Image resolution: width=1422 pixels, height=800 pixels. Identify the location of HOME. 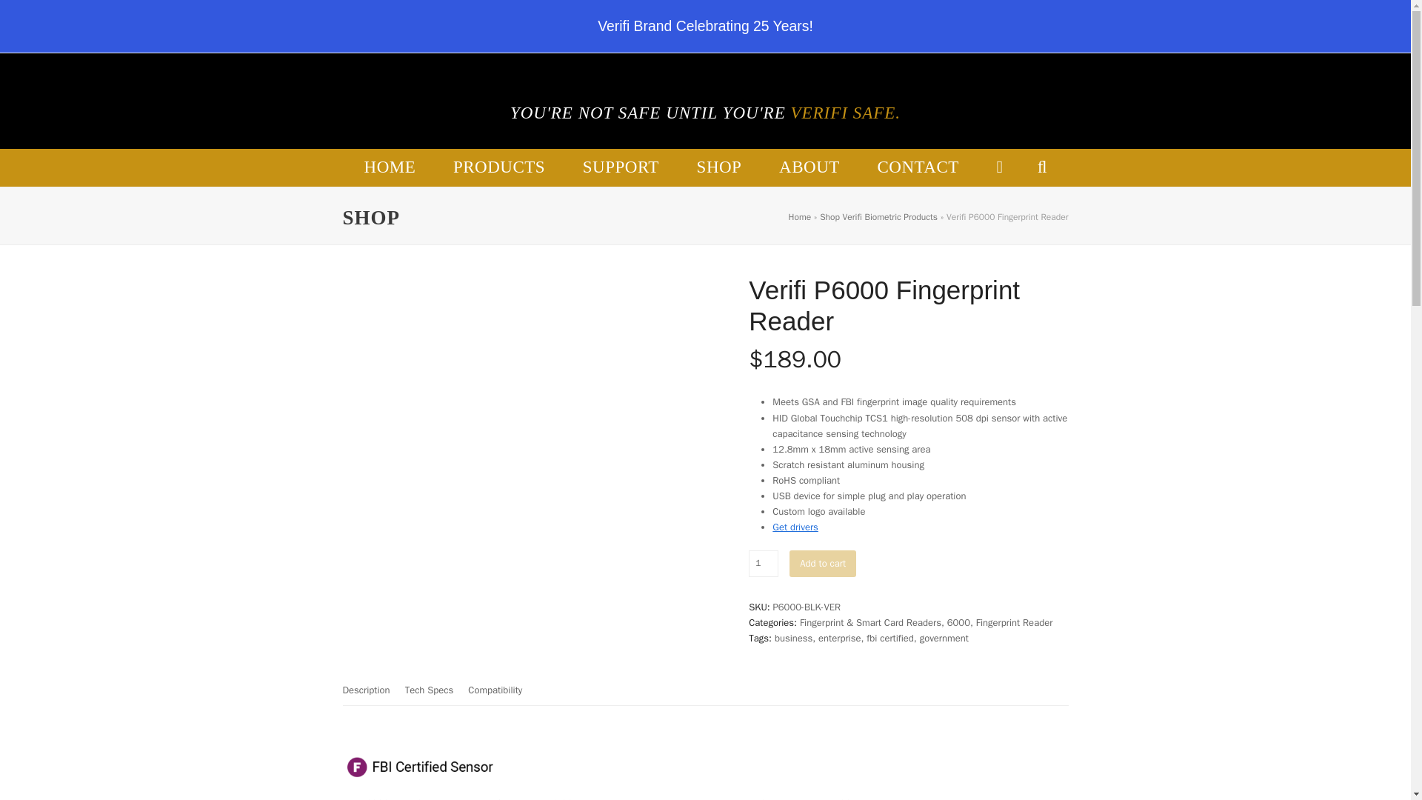
(390, 167).